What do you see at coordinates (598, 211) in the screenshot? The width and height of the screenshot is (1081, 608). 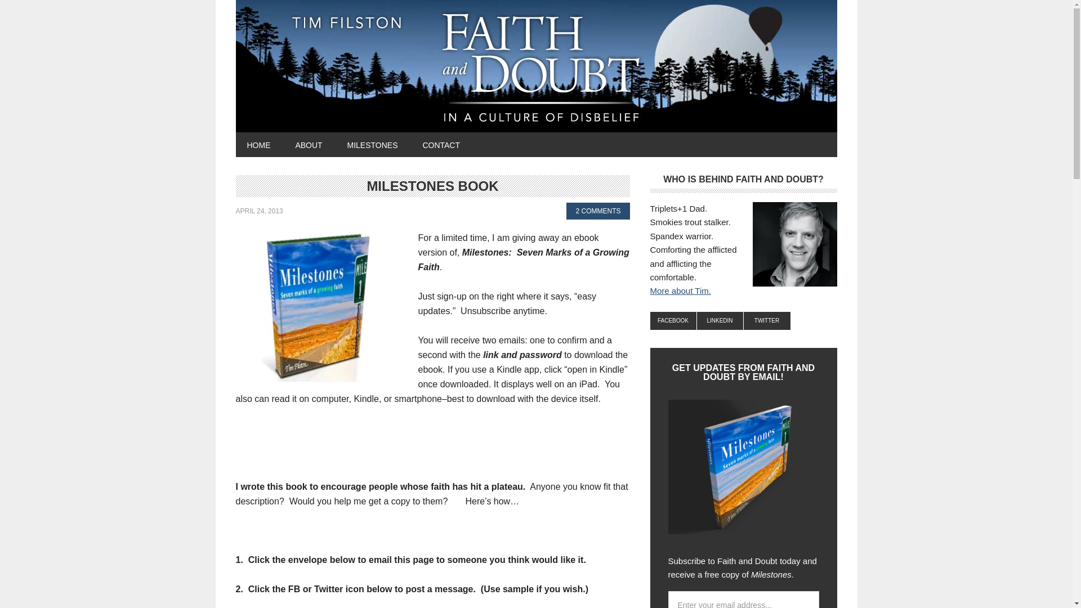 I see `2 COMMENTS` at bounding box center [598, 211].